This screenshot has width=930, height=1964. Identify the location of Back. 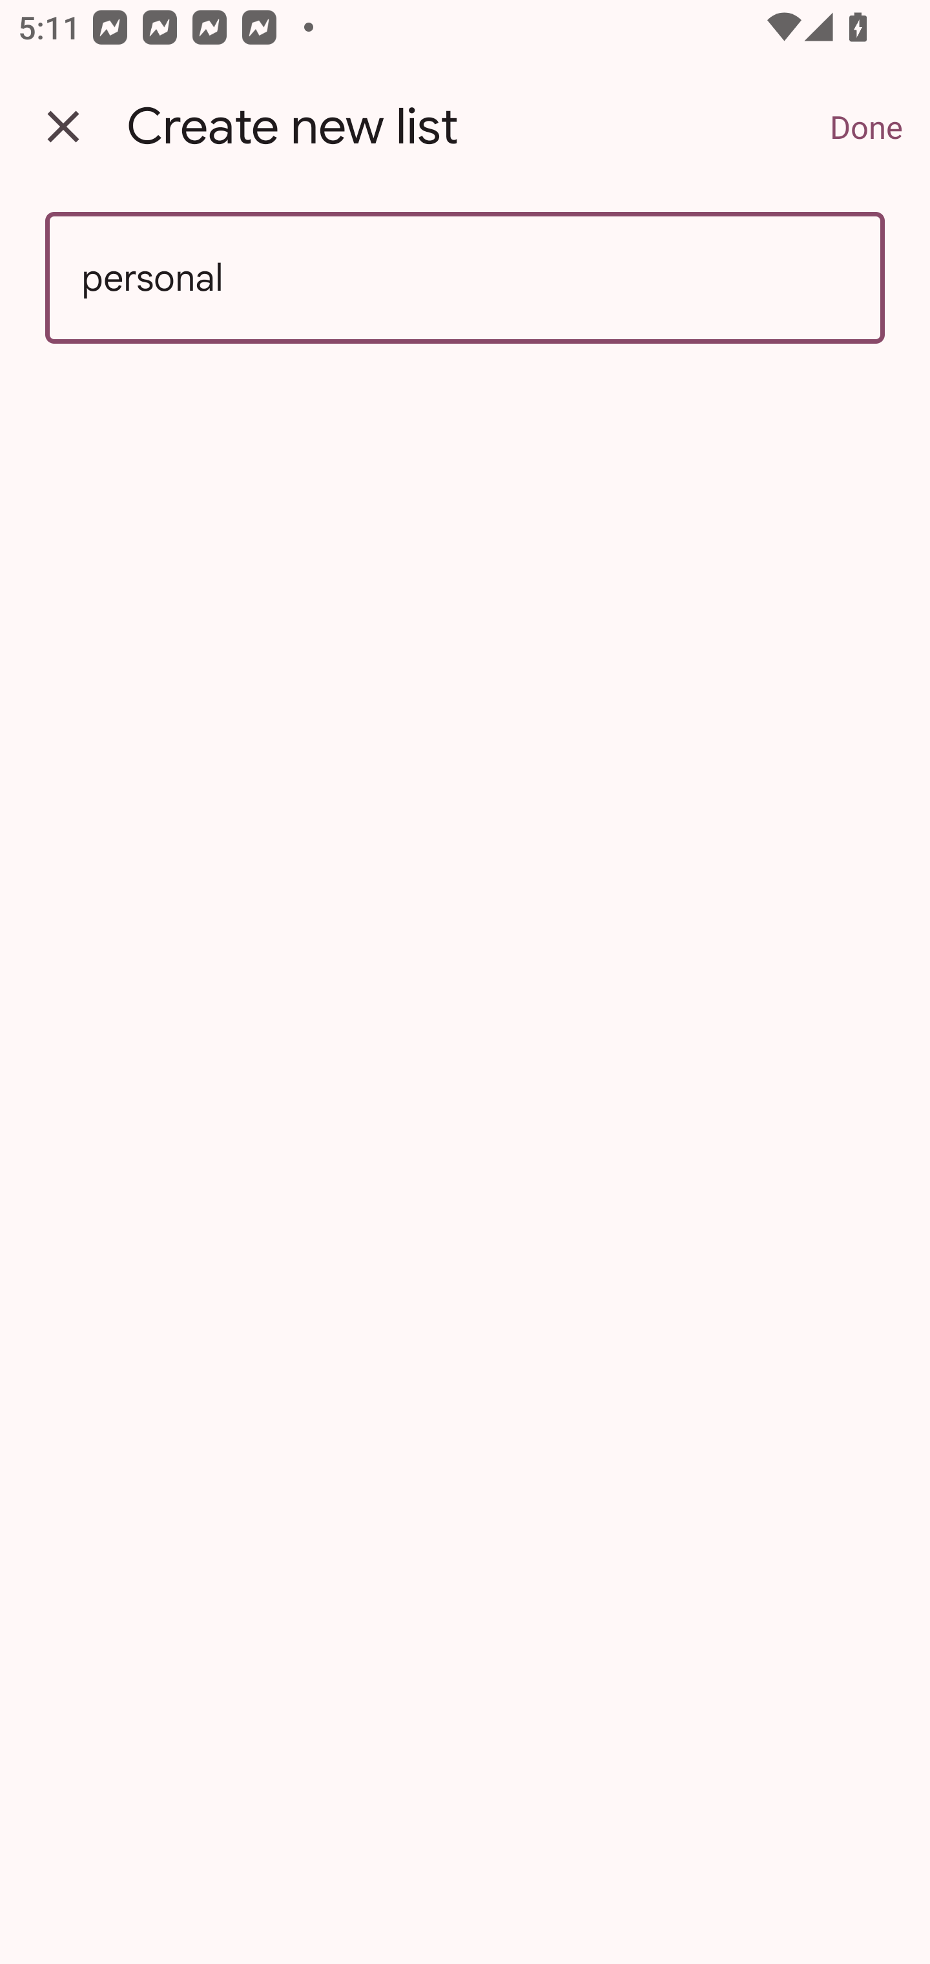
(63, 127).